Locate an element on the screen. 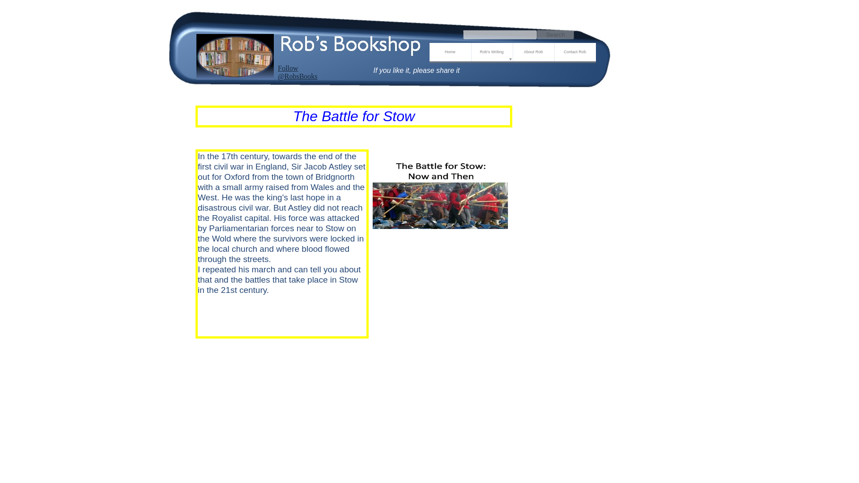  Home is located at coordinates (450, 53).